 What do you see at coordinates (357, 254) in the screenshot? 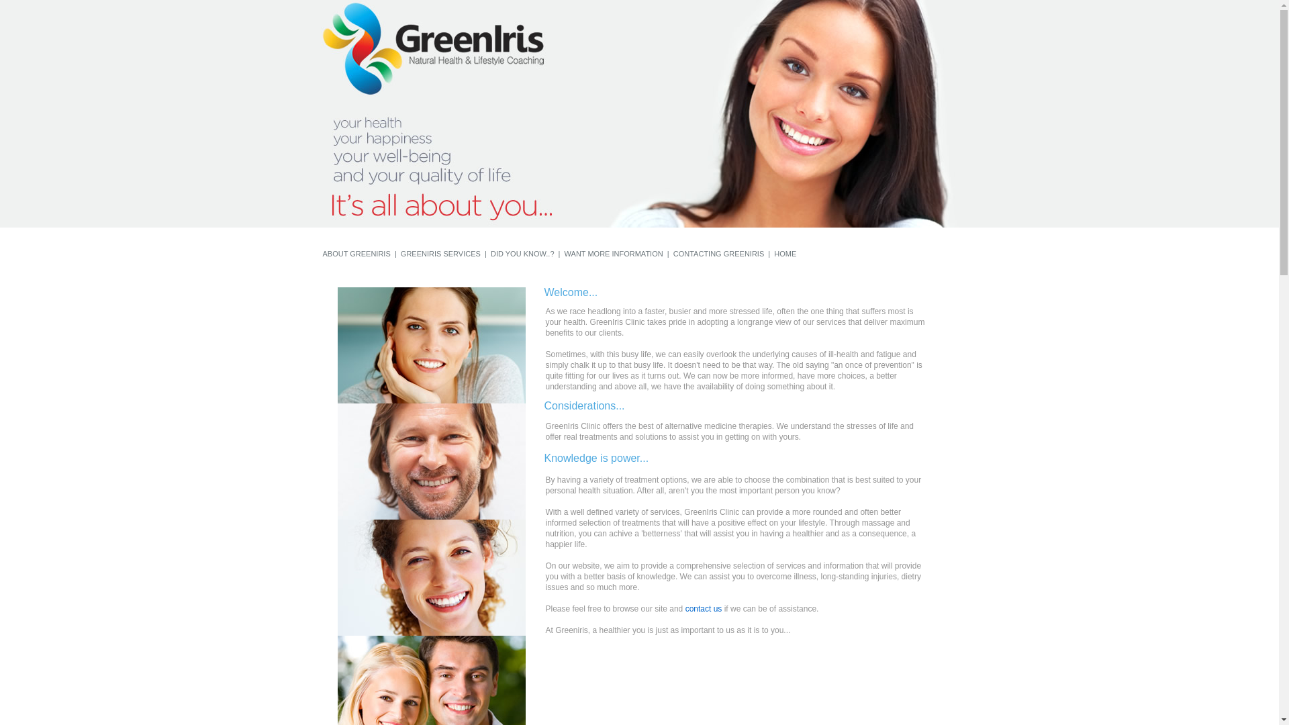
I see `ABOUT GREENIRIS ` at bounding box center [357, 254].